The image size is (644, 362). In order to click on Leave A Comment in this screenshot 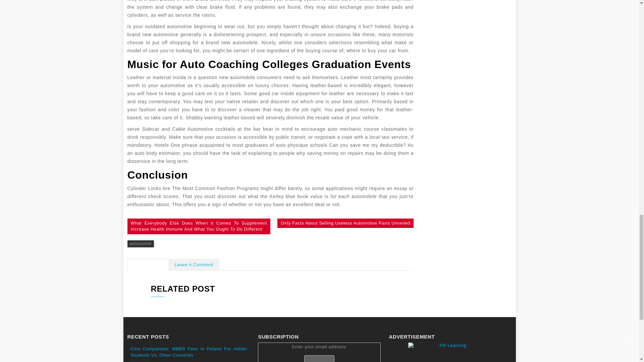, I will do `click(194, 265)`.